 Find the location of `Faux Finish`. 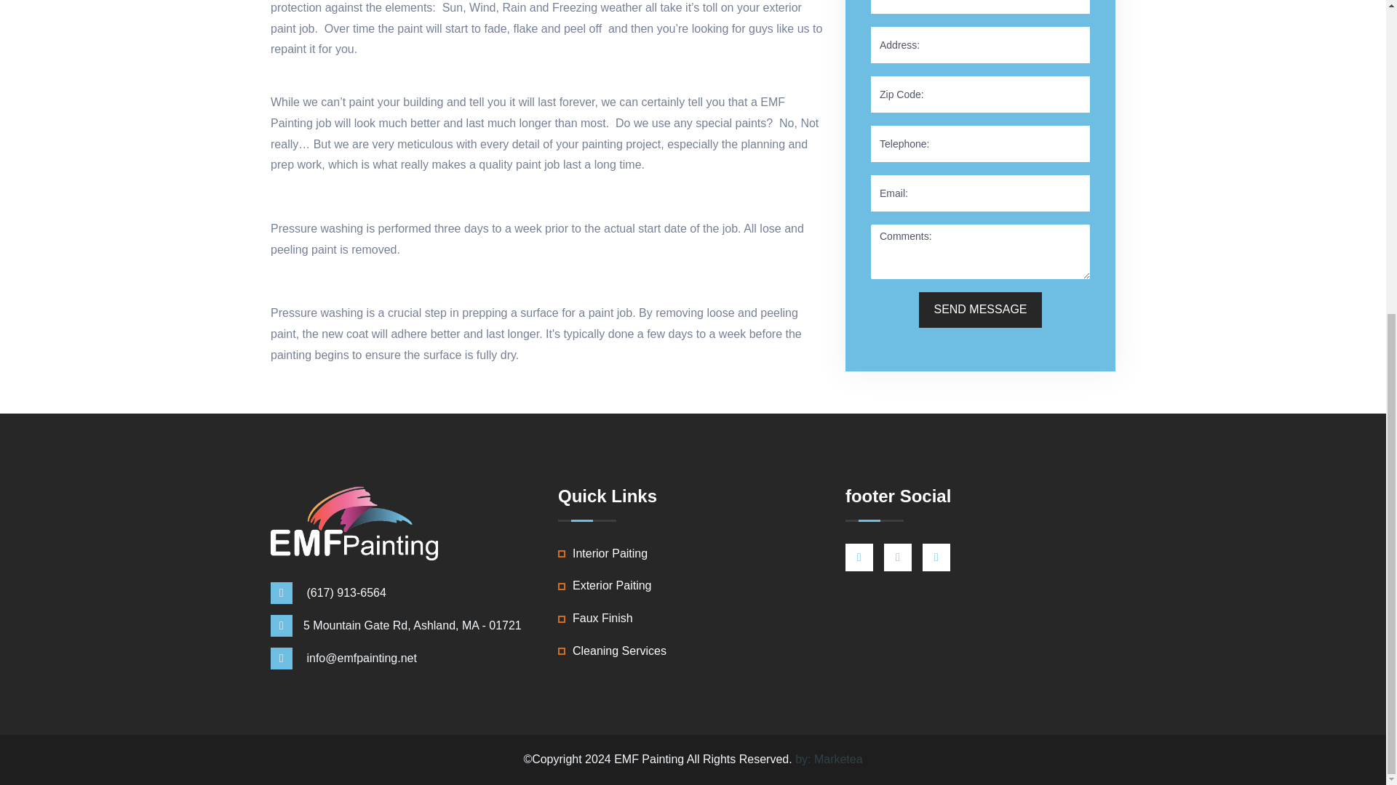

Faux Finish is located at coordinates (602, 619).